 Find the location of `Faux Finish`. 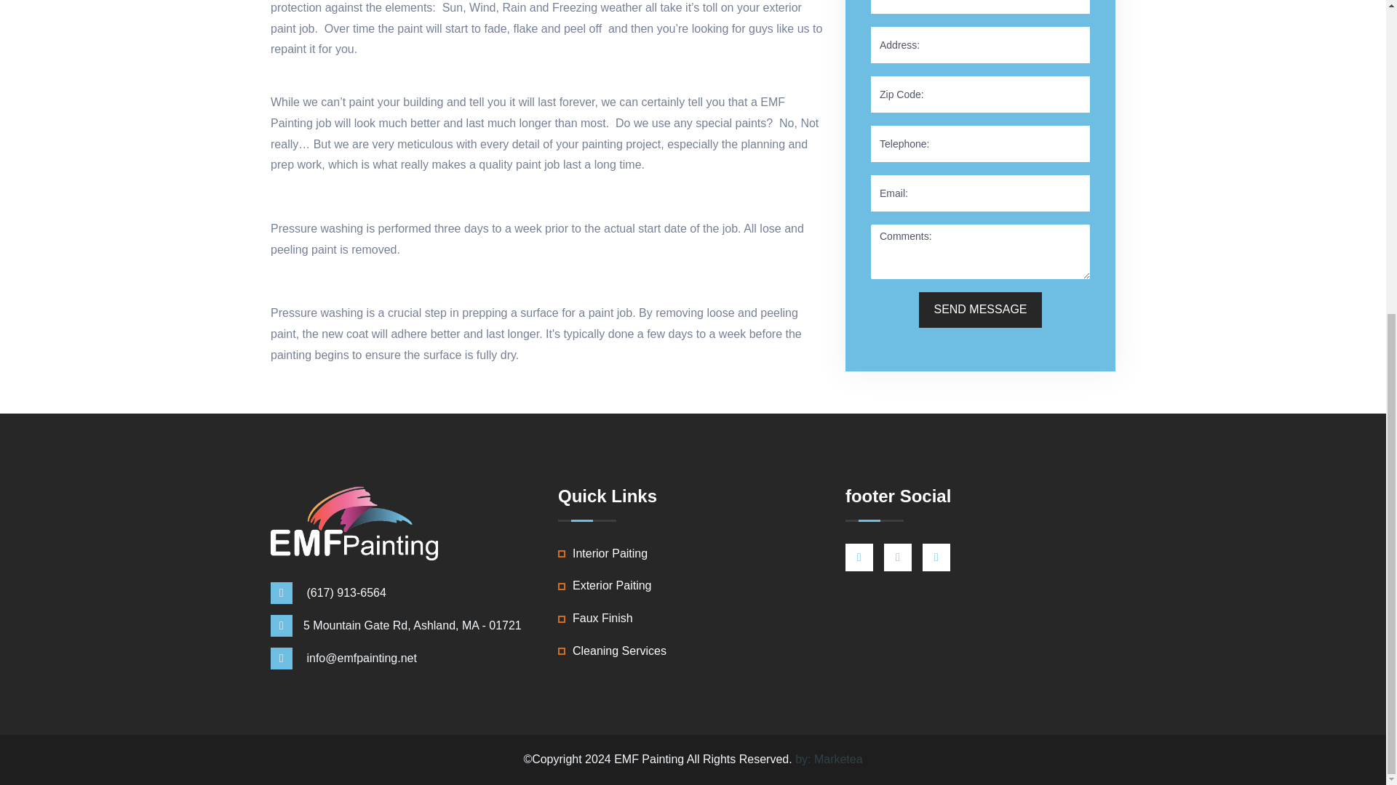

Faux Finish is located at coordinates (602, 619).